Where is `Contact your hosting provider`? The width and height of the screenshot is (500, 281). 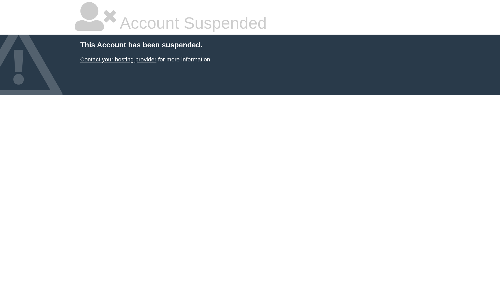 Contact your hosting provider is located at coordinates (118, 59).